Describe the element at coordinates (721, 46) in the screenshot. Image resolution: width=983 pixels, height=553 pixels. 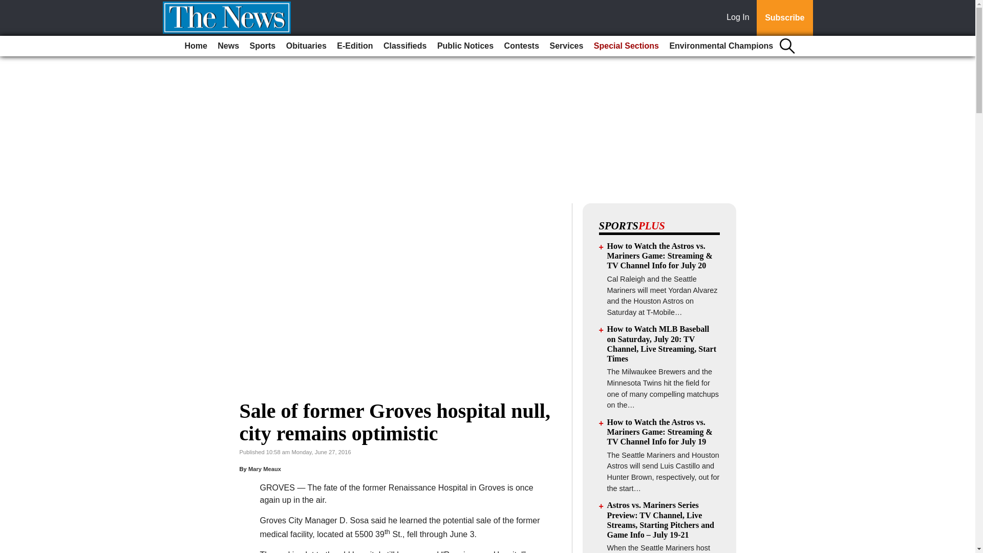
I see `Environmental Champions` at that location.